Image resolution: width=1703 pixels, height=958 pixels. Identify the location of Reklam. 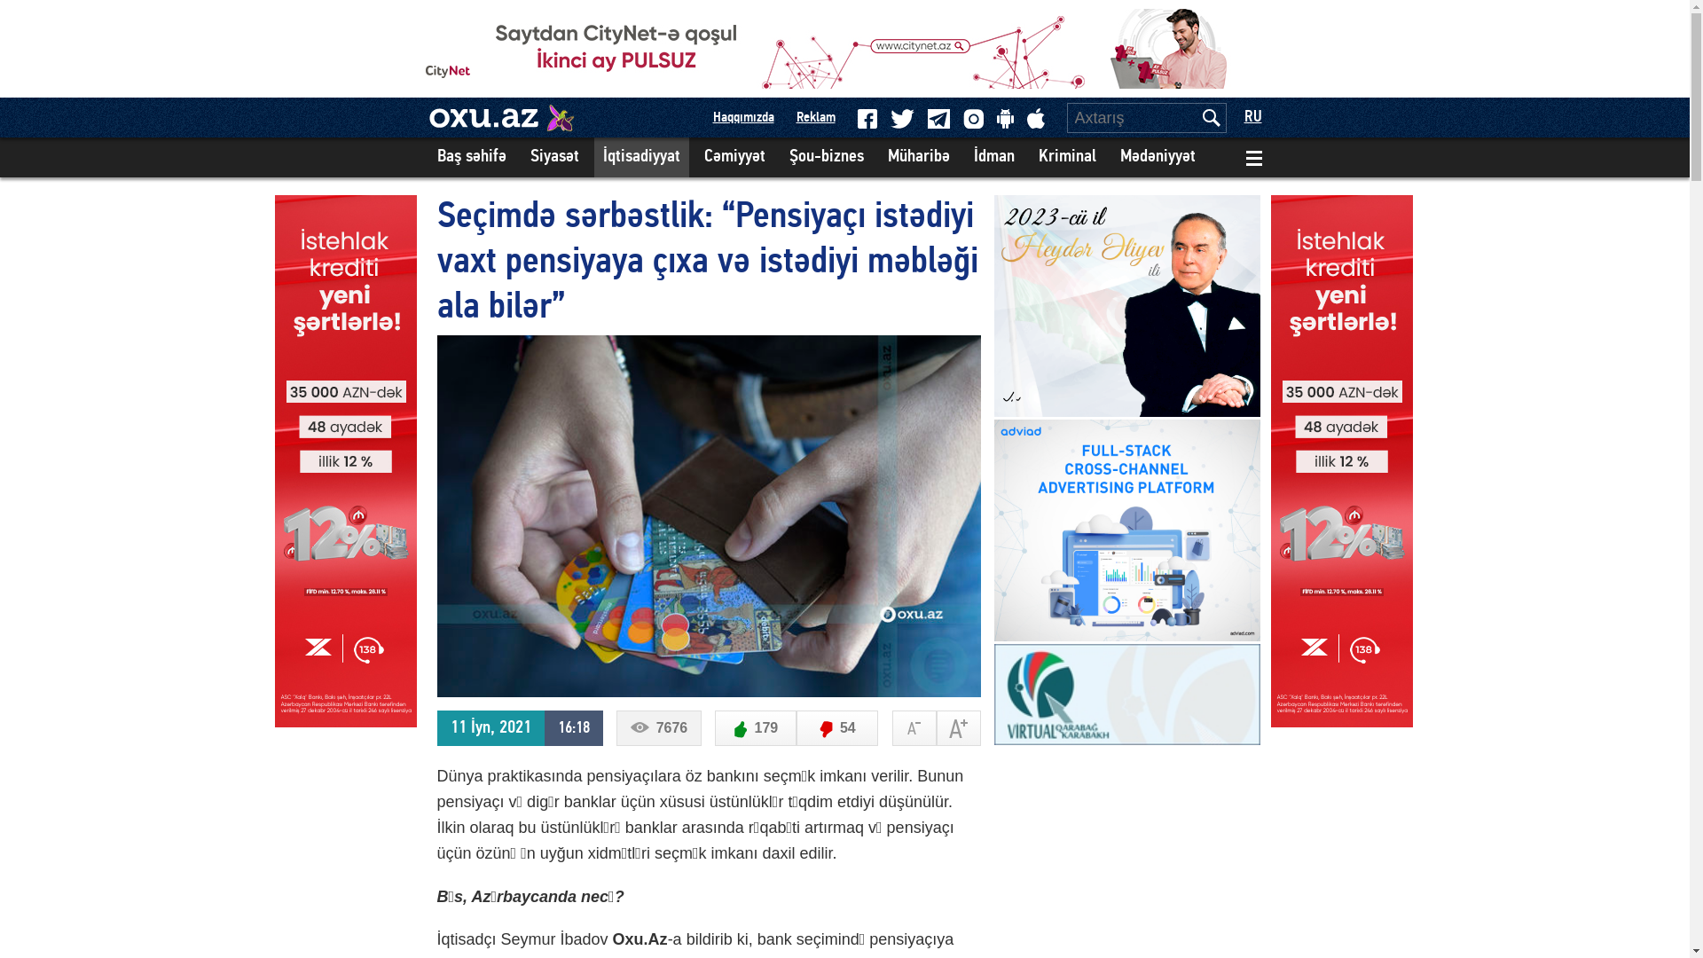
(816, 118).